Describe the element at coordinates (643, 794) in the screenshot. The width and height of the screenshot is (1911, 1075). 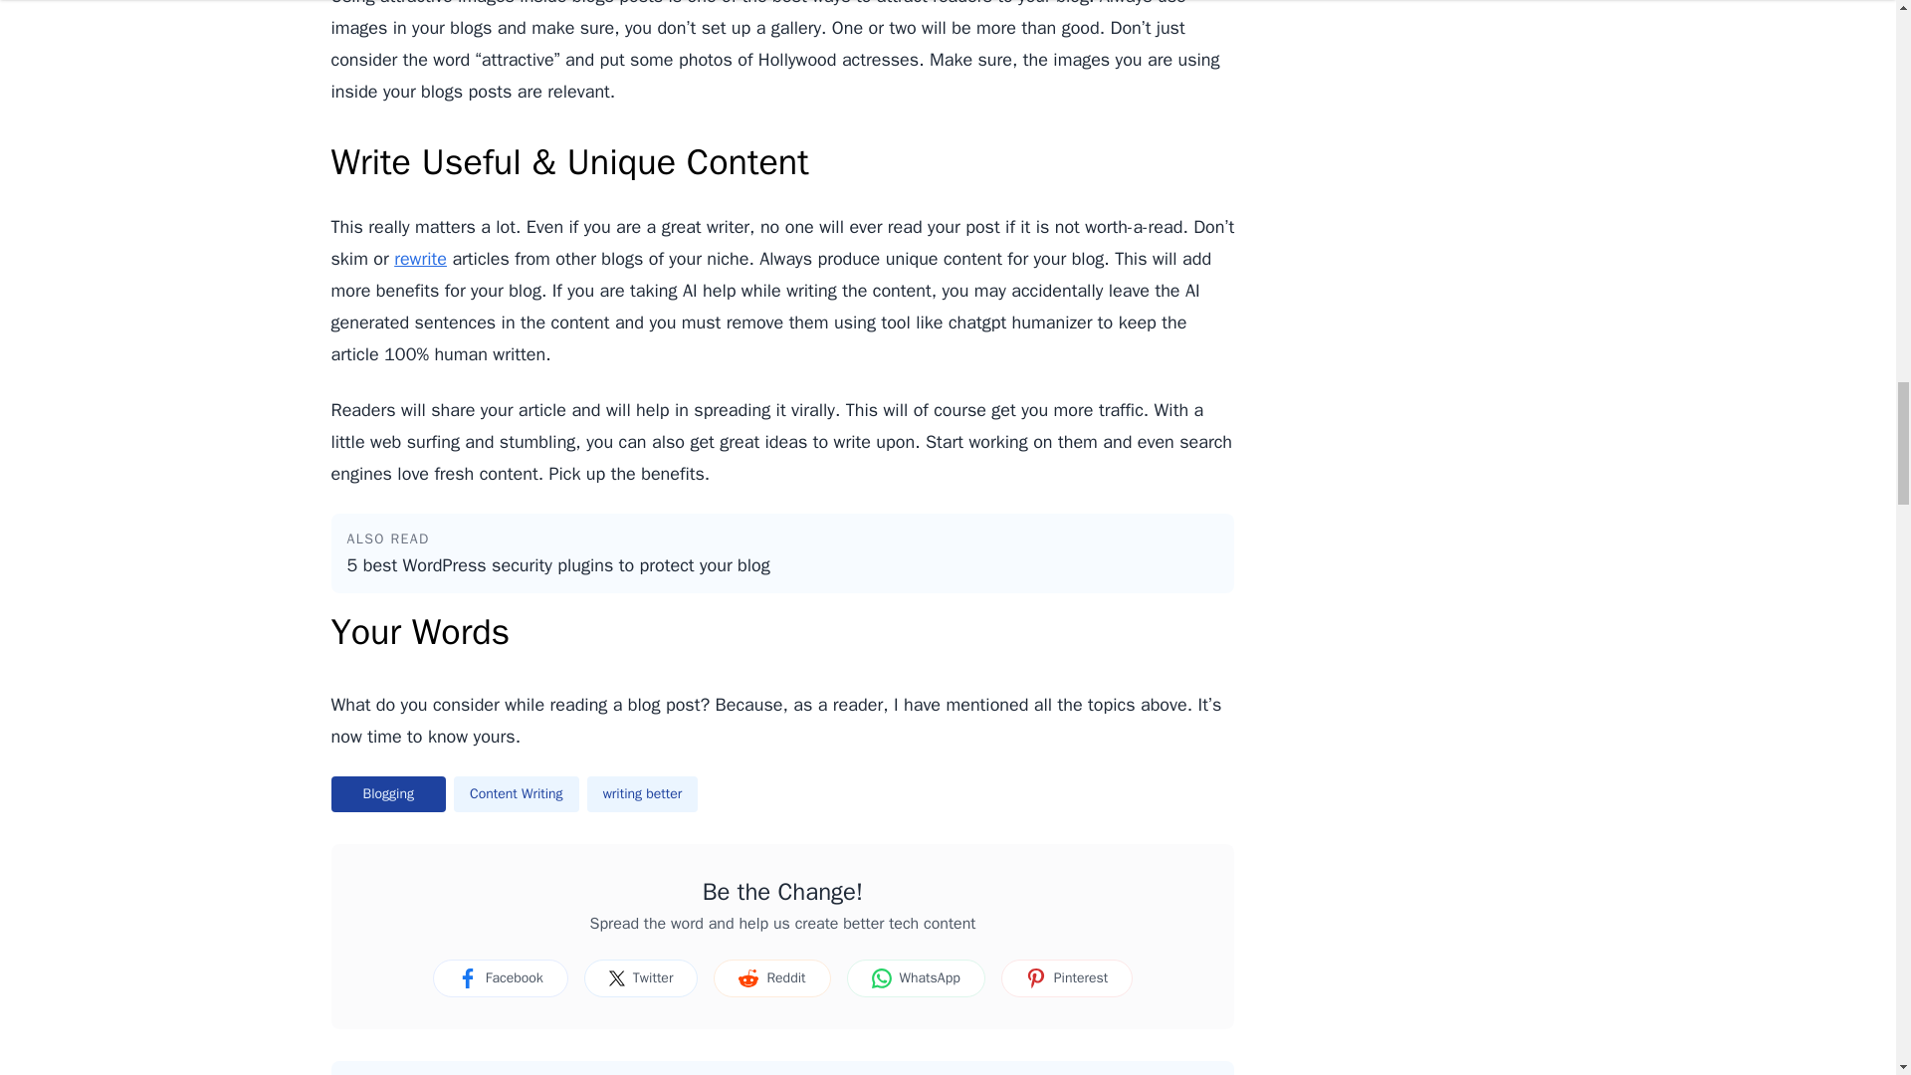
I see `View all posts in writing better` at that location.